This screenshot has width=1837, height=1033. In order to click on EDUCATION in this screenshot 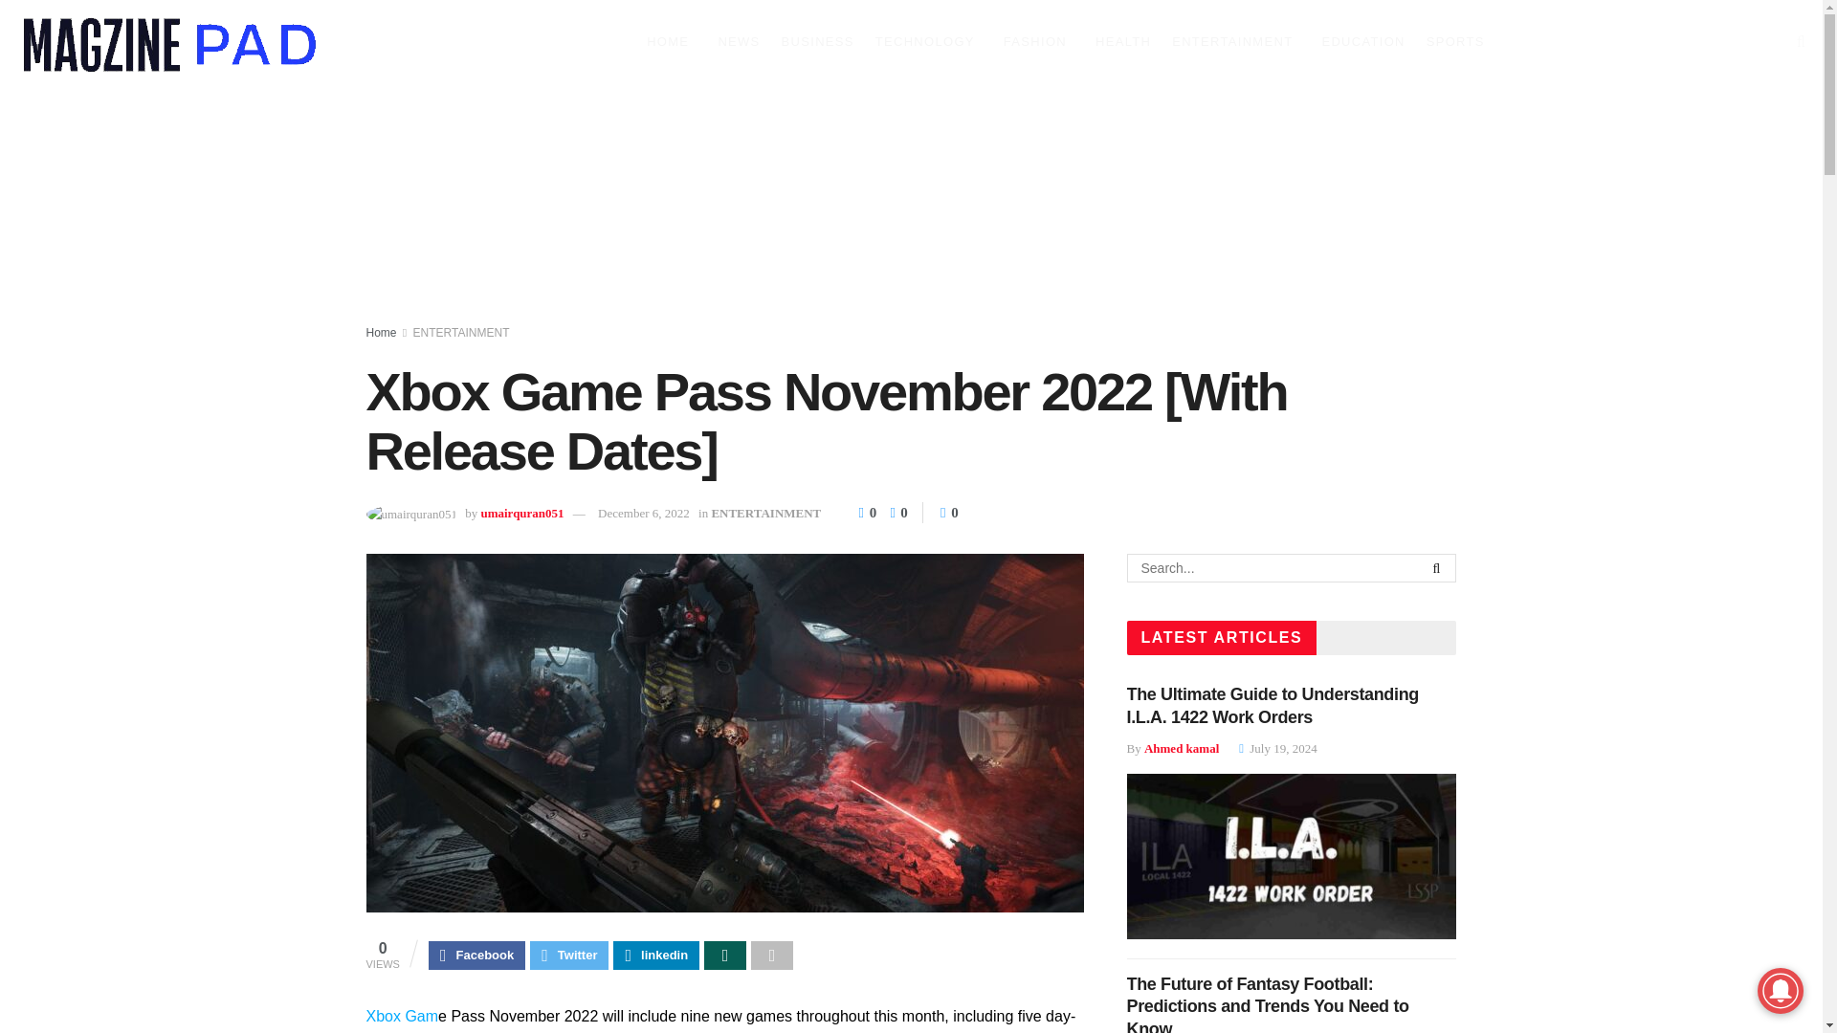, I will do `click(1362, 42)`.